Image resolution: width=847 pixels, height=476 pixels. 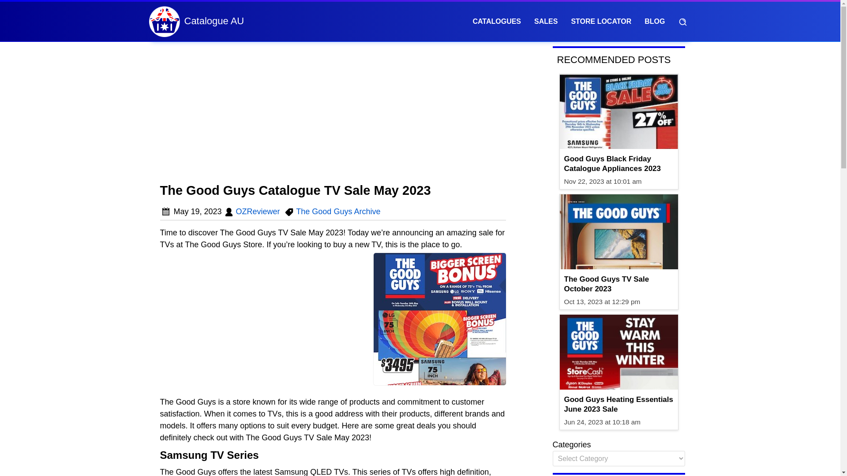 What do you see at coordinates (601, 21) in the screenshot?
I see `STORE LOCATOR` at bounding box center [601, 21].